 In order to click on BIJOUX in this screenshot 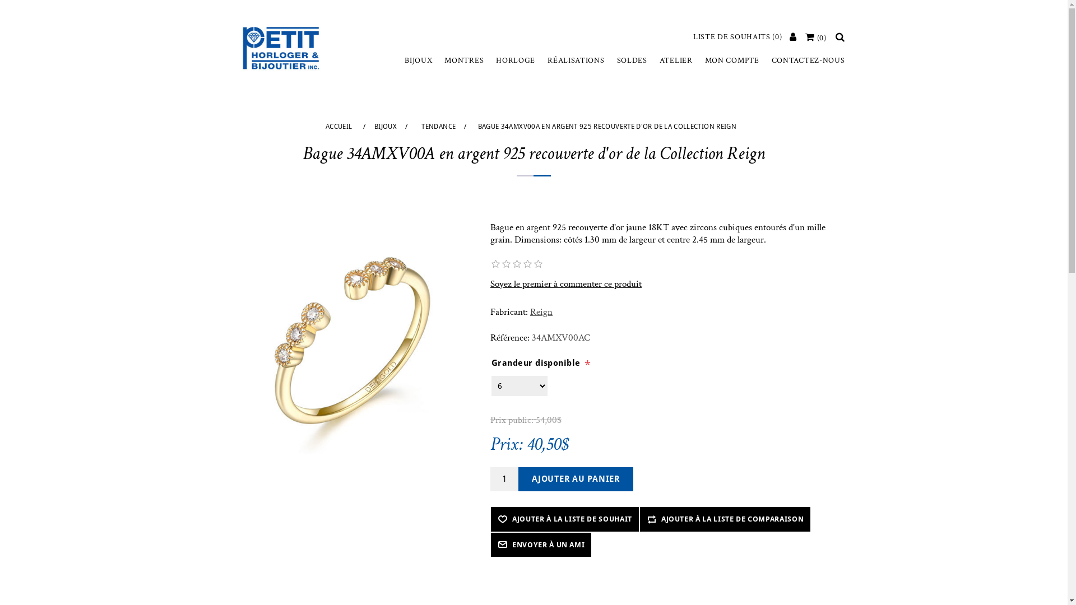, I will do `click(418, 61)`.